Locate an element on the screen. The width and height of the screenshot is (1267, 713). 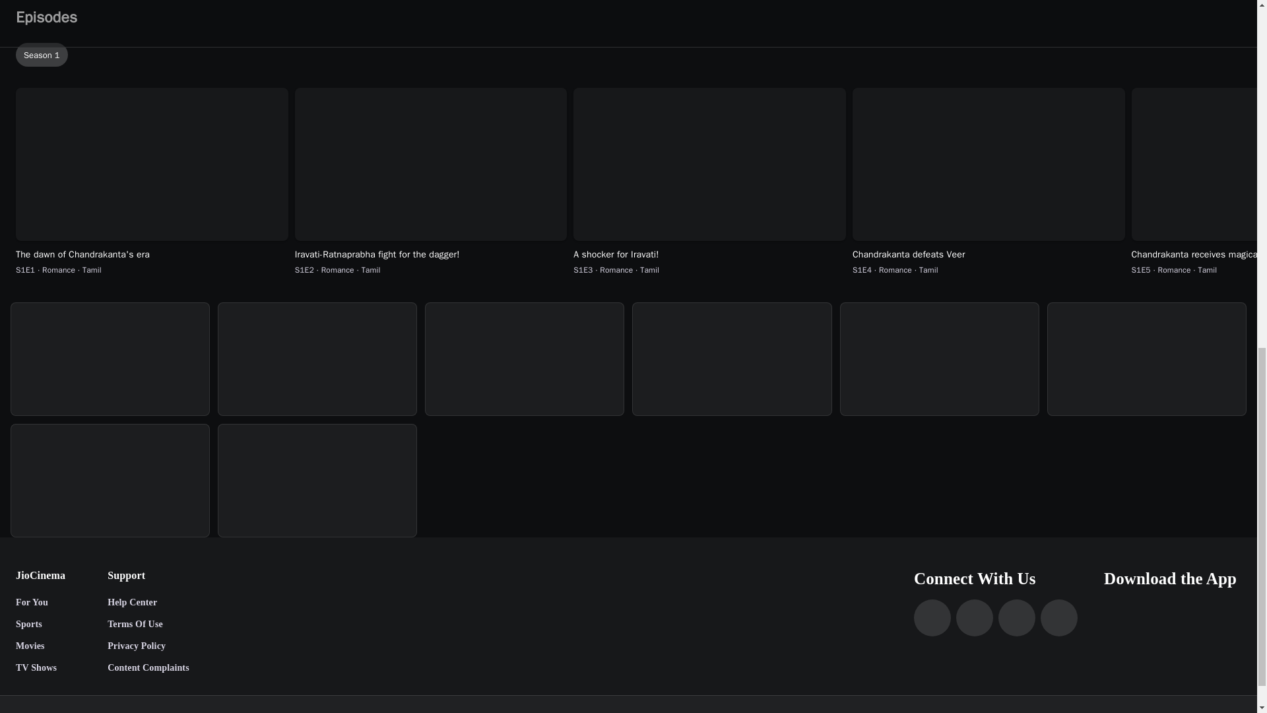
For You is located at coordinates (40, 603).